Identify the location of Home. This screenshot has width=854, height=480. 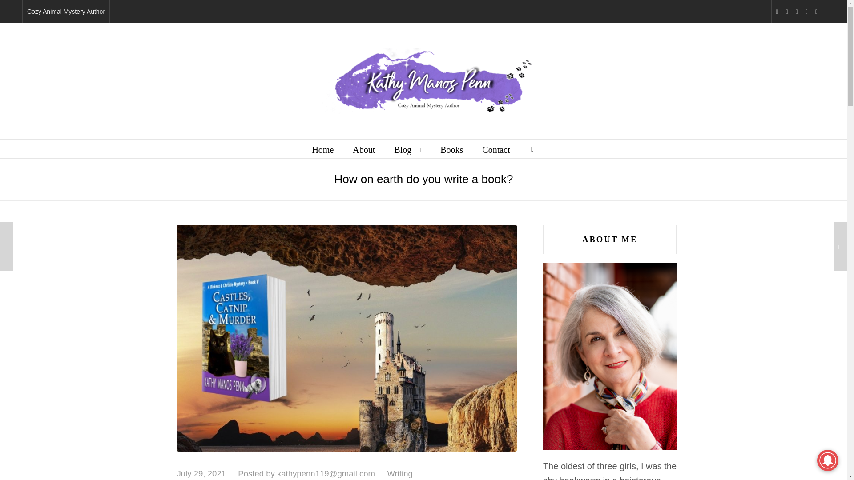
(322, 149).